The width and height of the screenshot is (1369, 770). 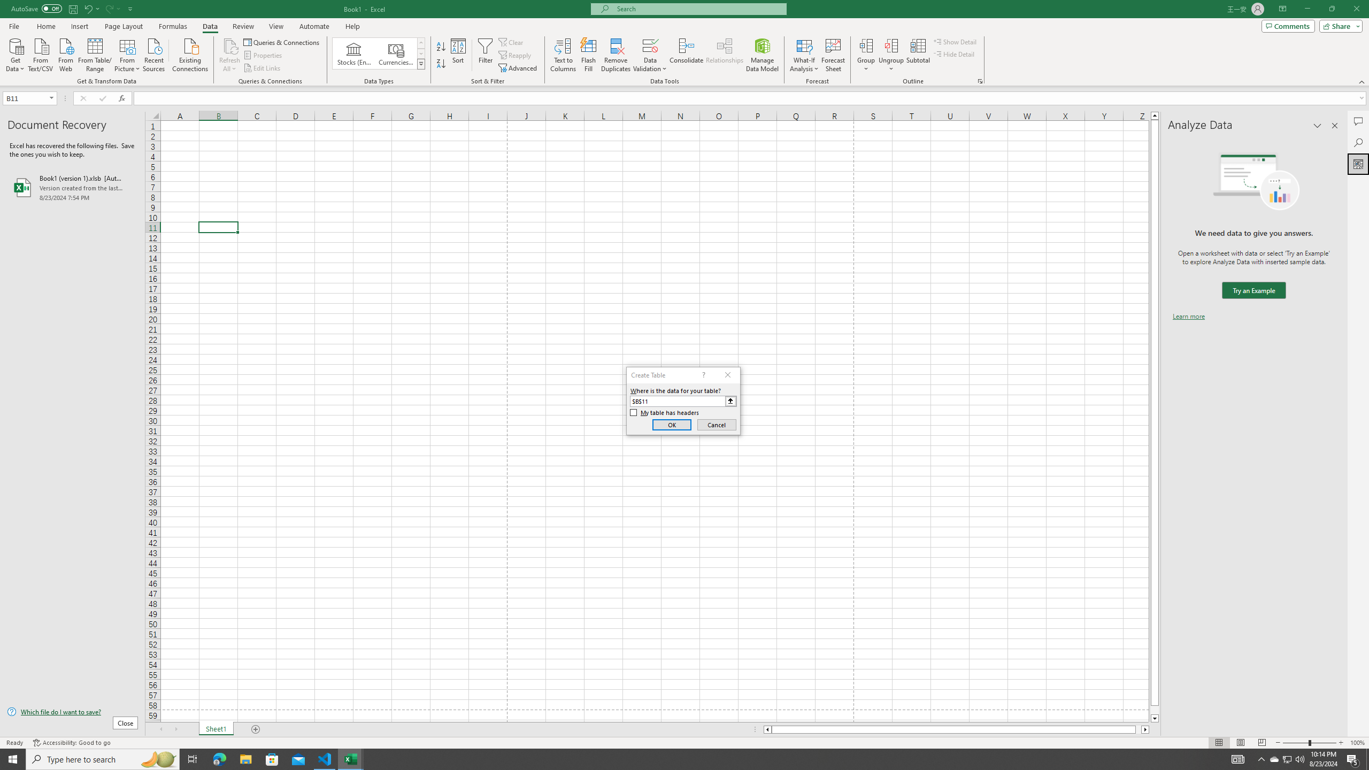 What do you see at coordinates (1188, 317) in the screenshot?
I see `Learn more` at bounding box center [1188, 317].